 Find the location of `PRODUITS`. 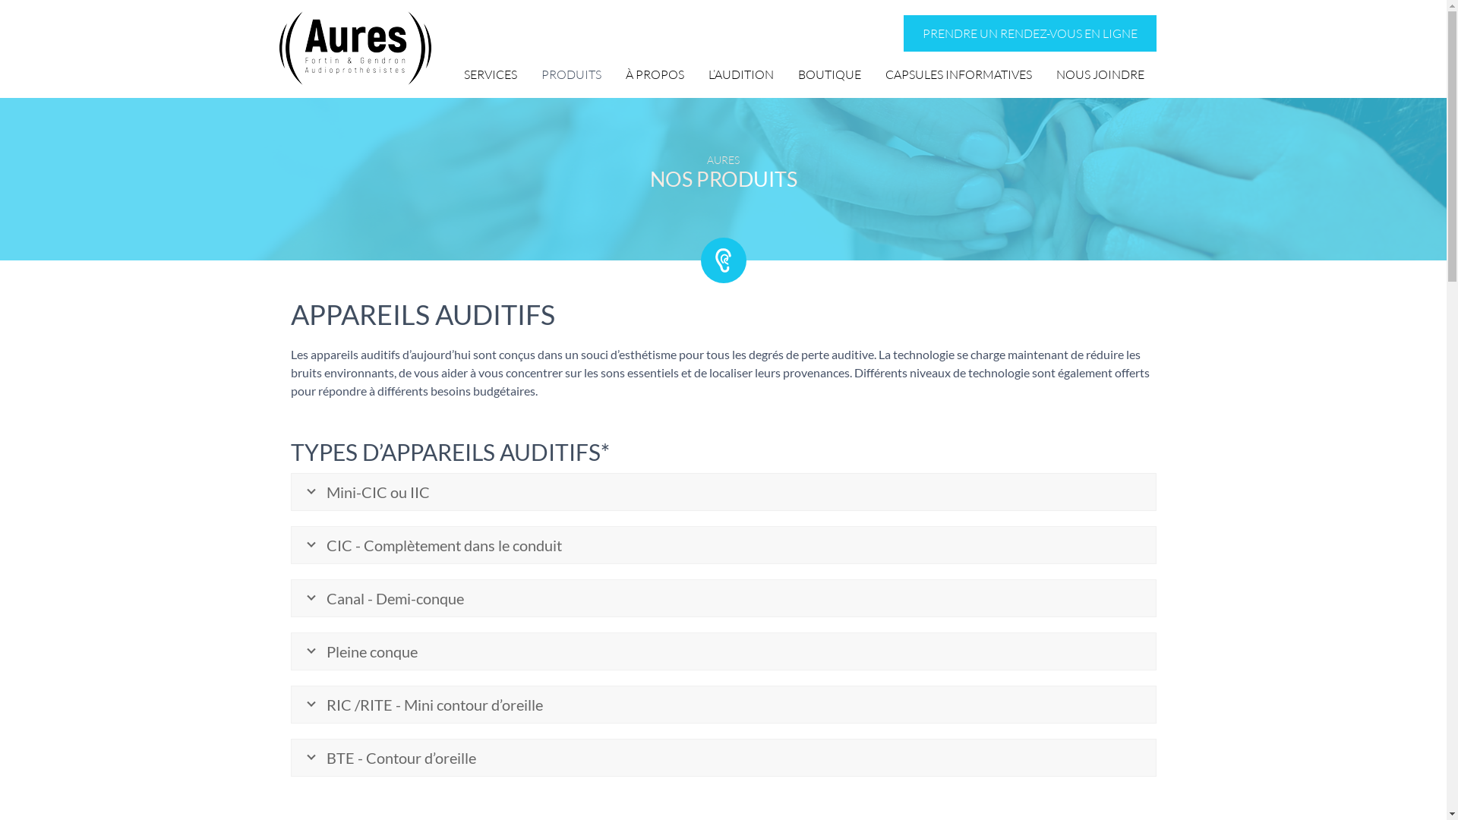

PRODUITS is located at coordinates (571, 74).